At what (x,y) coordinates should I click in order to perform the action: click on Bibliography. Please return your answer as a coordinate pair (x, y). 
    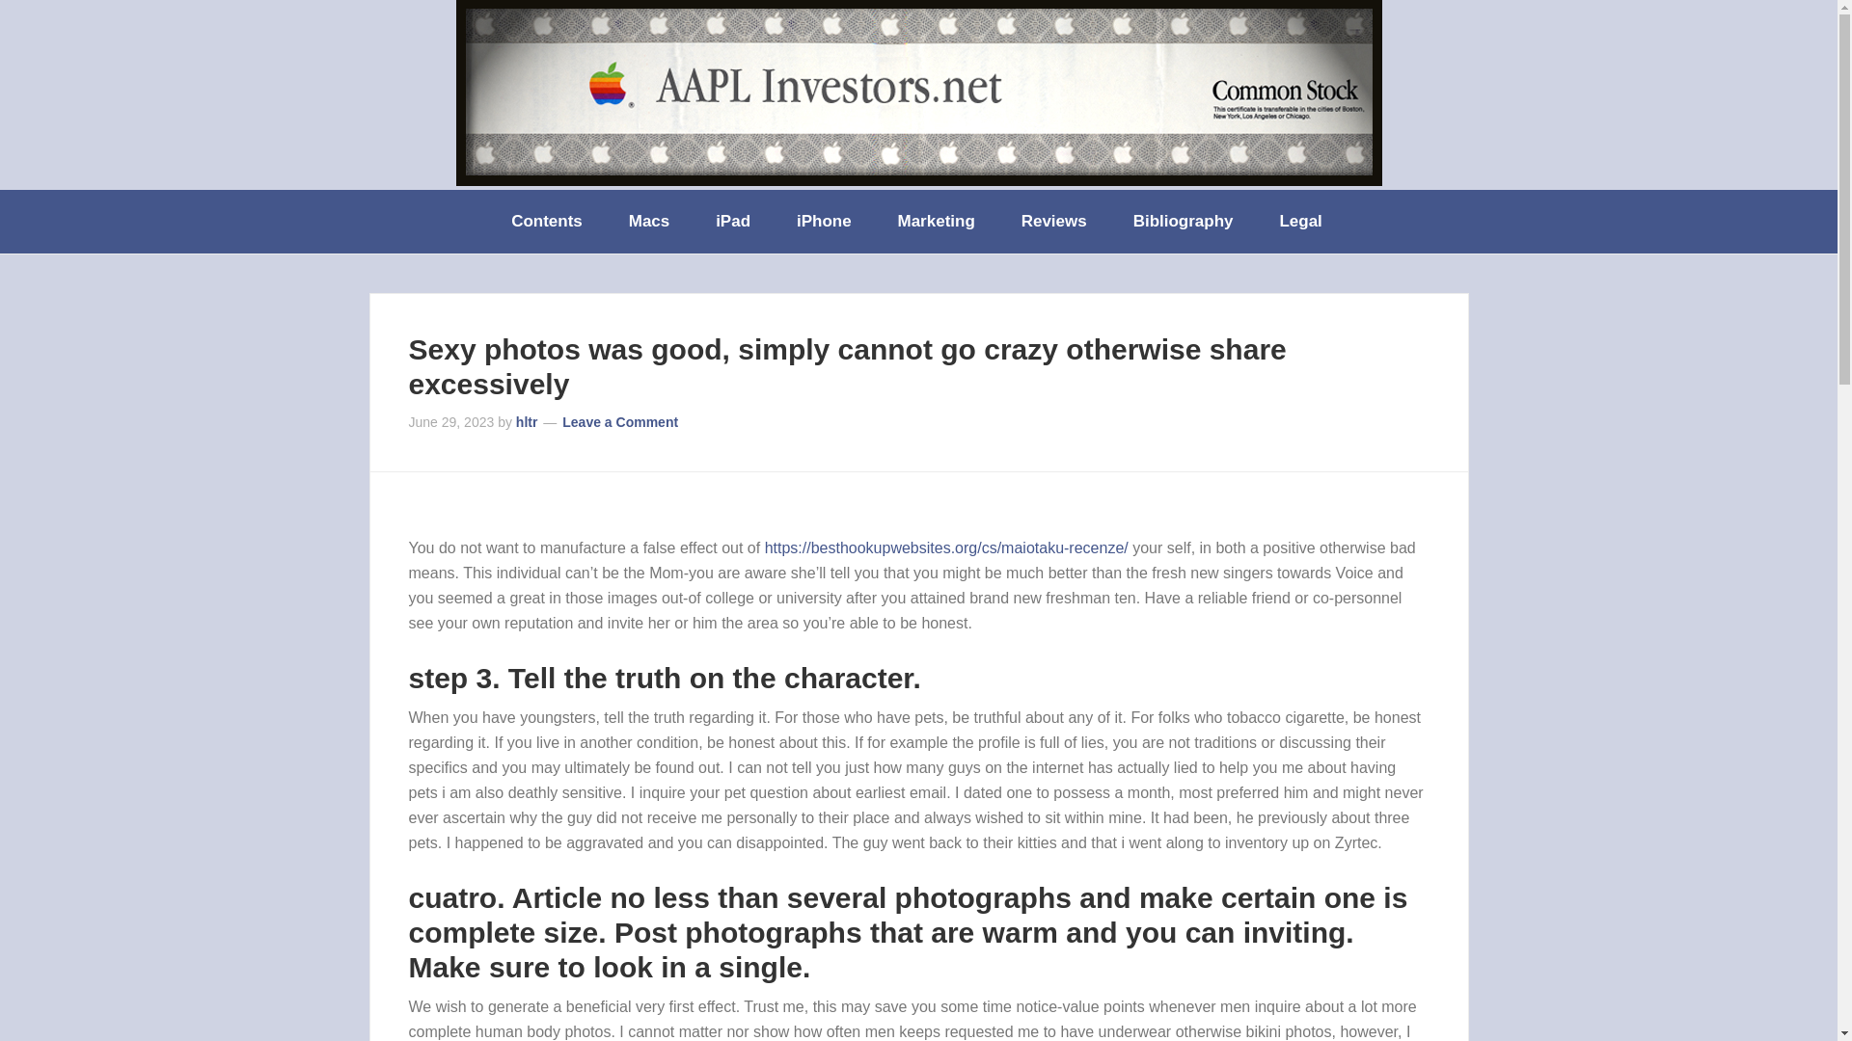
    Looking at the image, I should click on (1185, 222).